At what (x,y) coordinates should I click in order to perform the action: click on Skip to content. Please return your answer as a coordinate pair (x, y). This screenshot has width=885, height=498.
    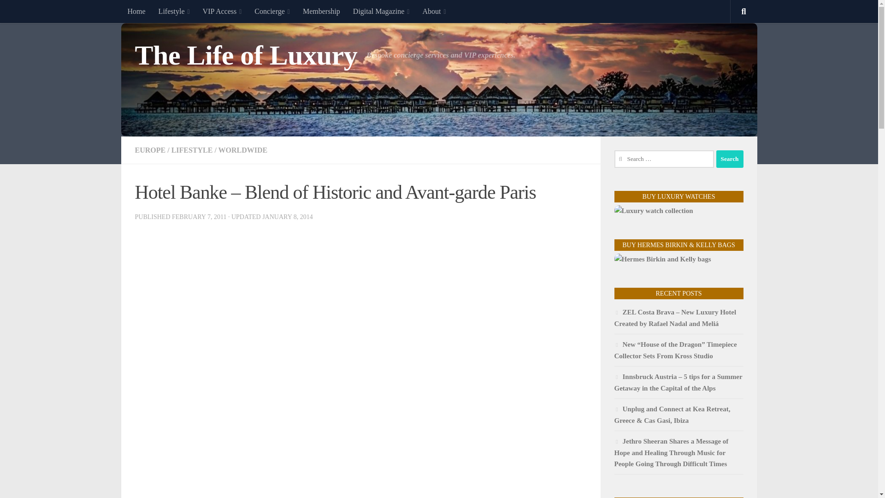
    Looking at the image, I should click on (36, 12).